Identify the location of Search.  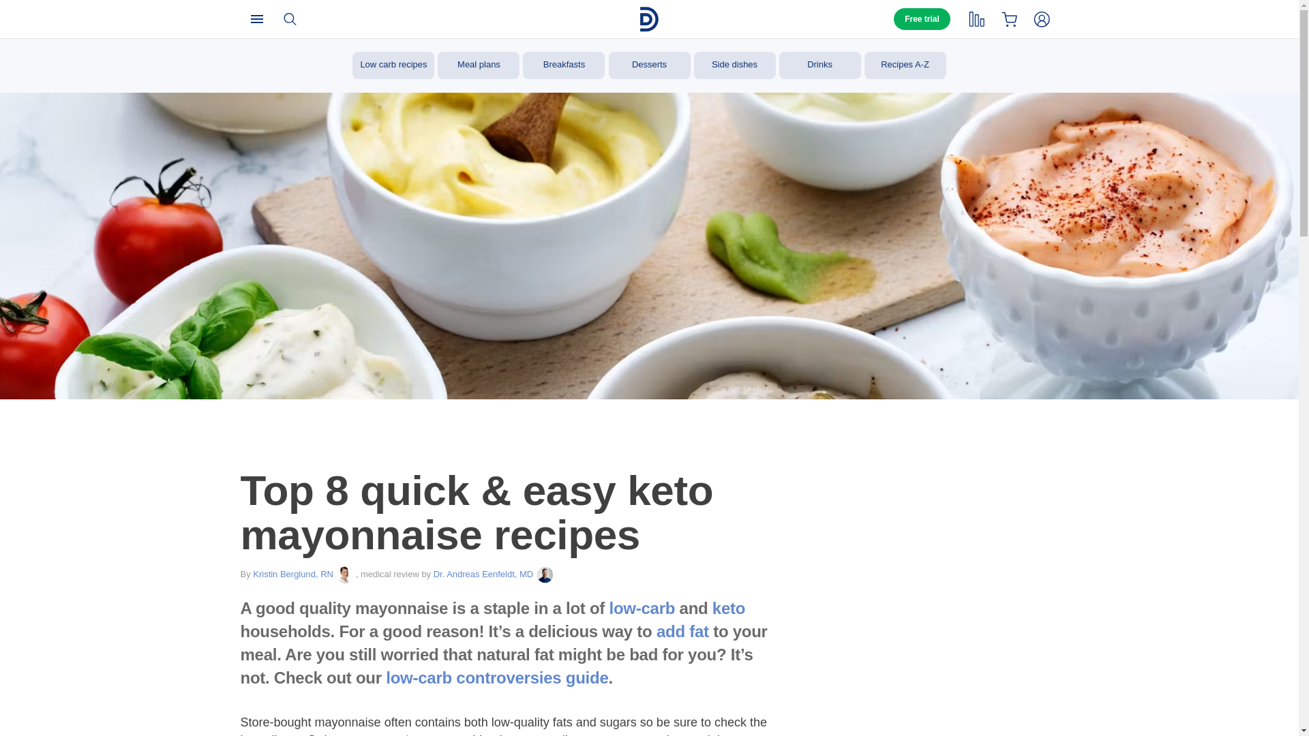
(288, 18).